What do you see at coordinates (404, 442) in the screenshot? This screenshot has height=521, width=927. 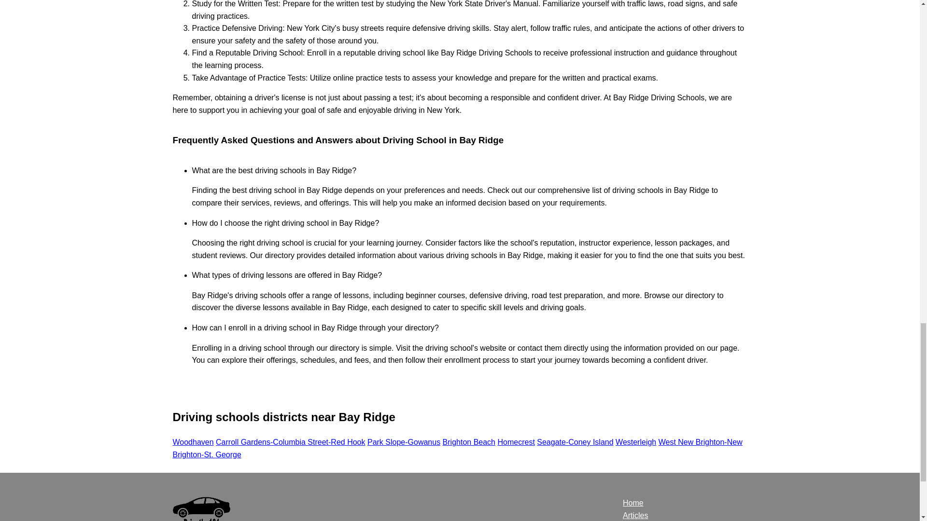 I see `Park Slope-Gowanus` at bounding box center [404, 442].